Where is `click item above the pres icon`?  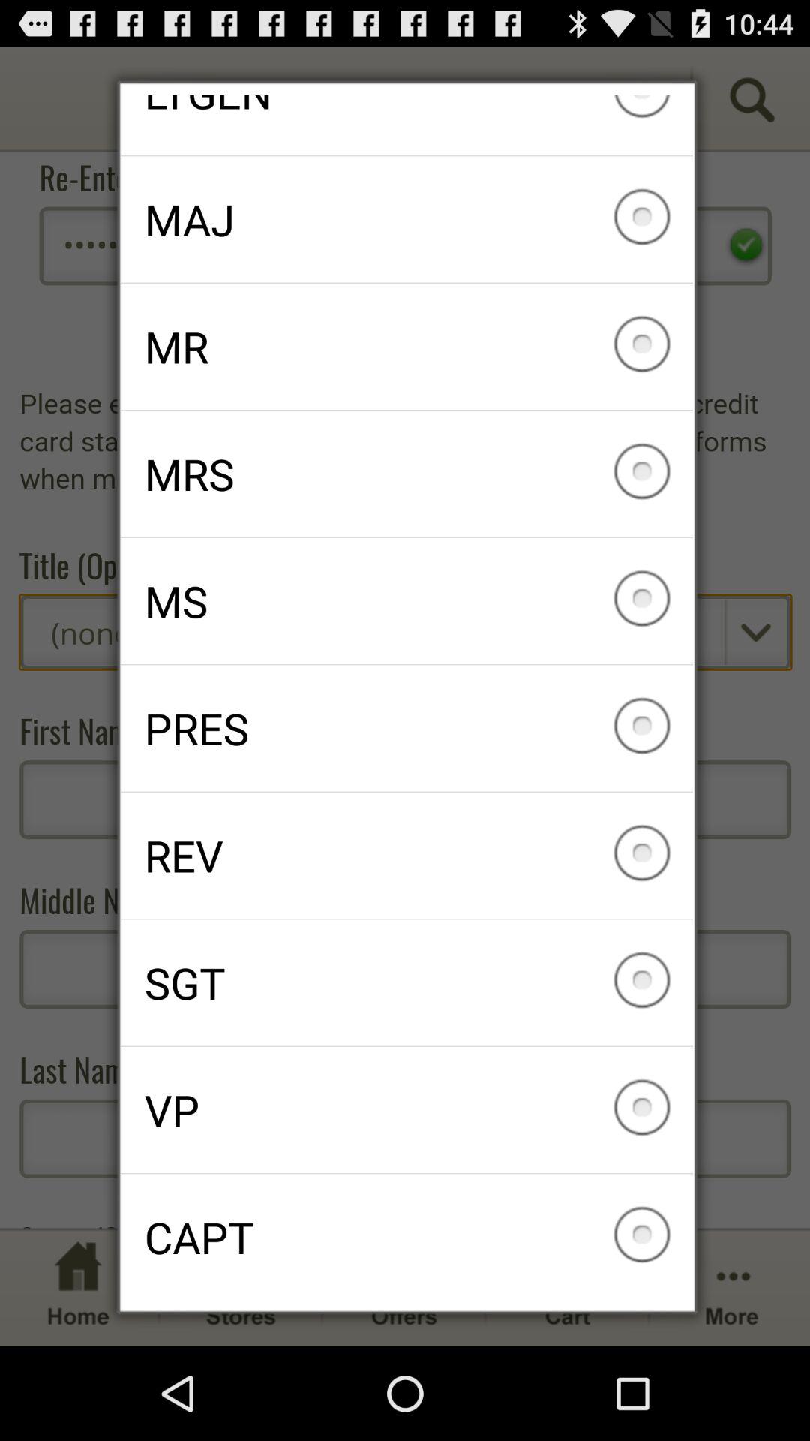
click item above the pres icon is located at coordinates (406, 600).